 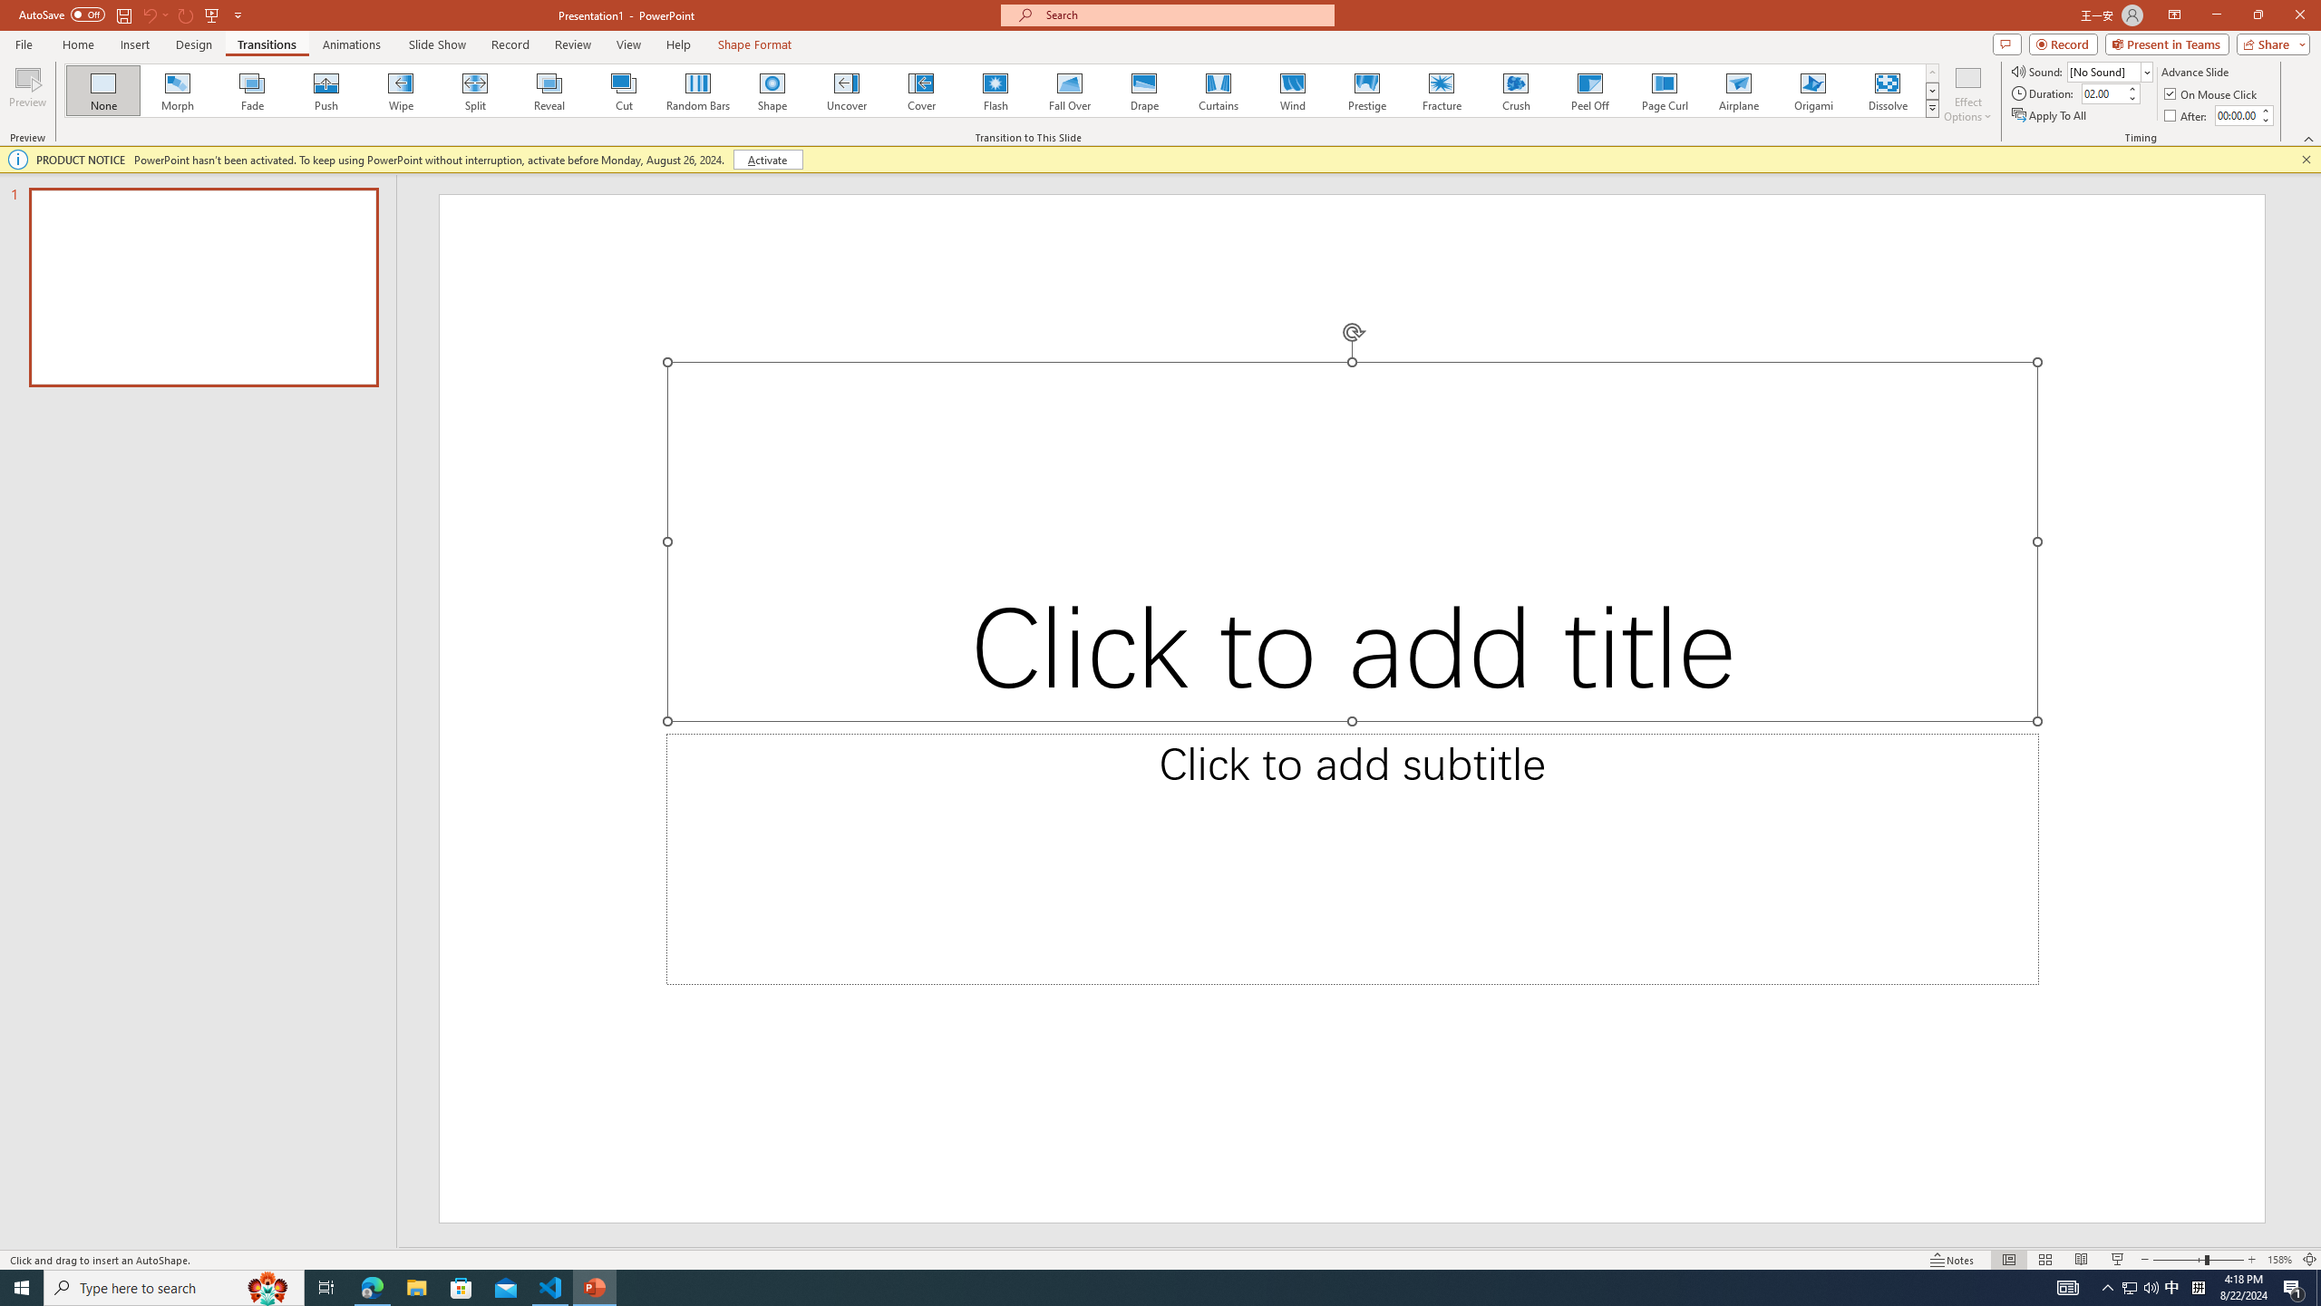 What do you see at coordinates (2279, 1260) in the screenshot?
I see `Zoom 158%` at bounding box center [2279, 1260].